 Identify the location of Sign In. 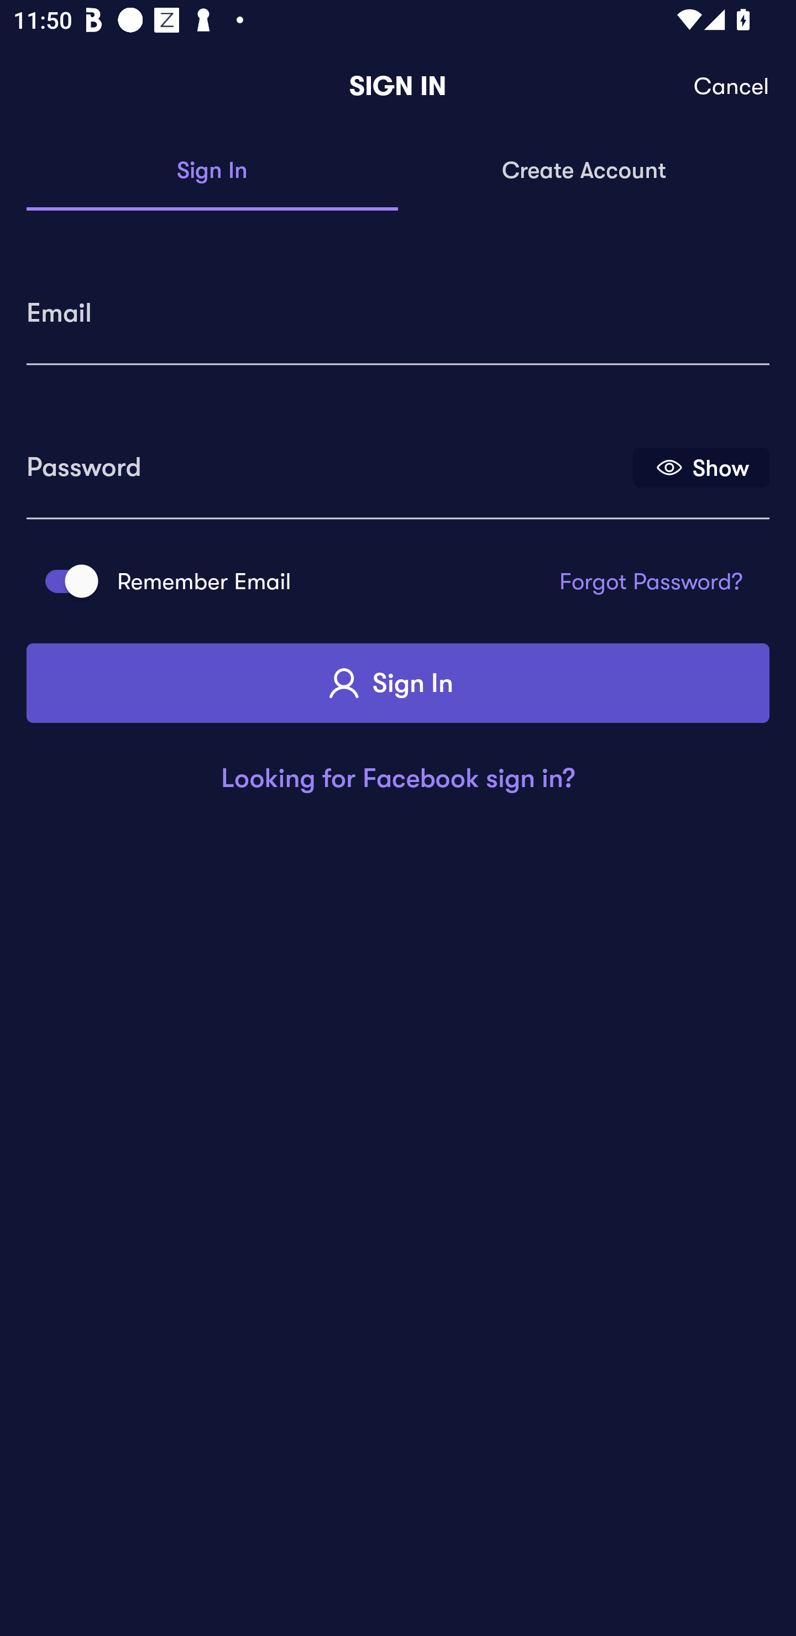
(398, 683).